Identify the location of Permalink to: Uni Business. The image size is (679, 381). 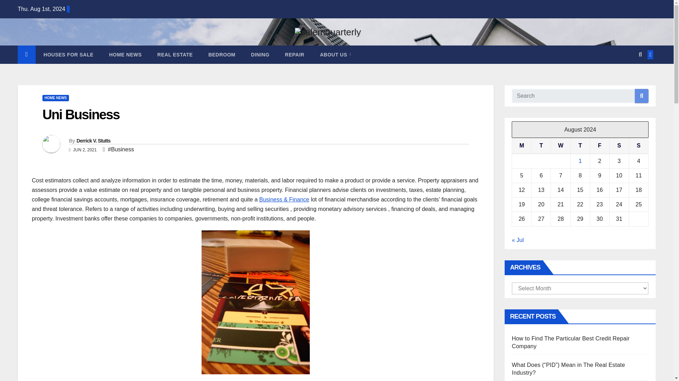
(81, 114).